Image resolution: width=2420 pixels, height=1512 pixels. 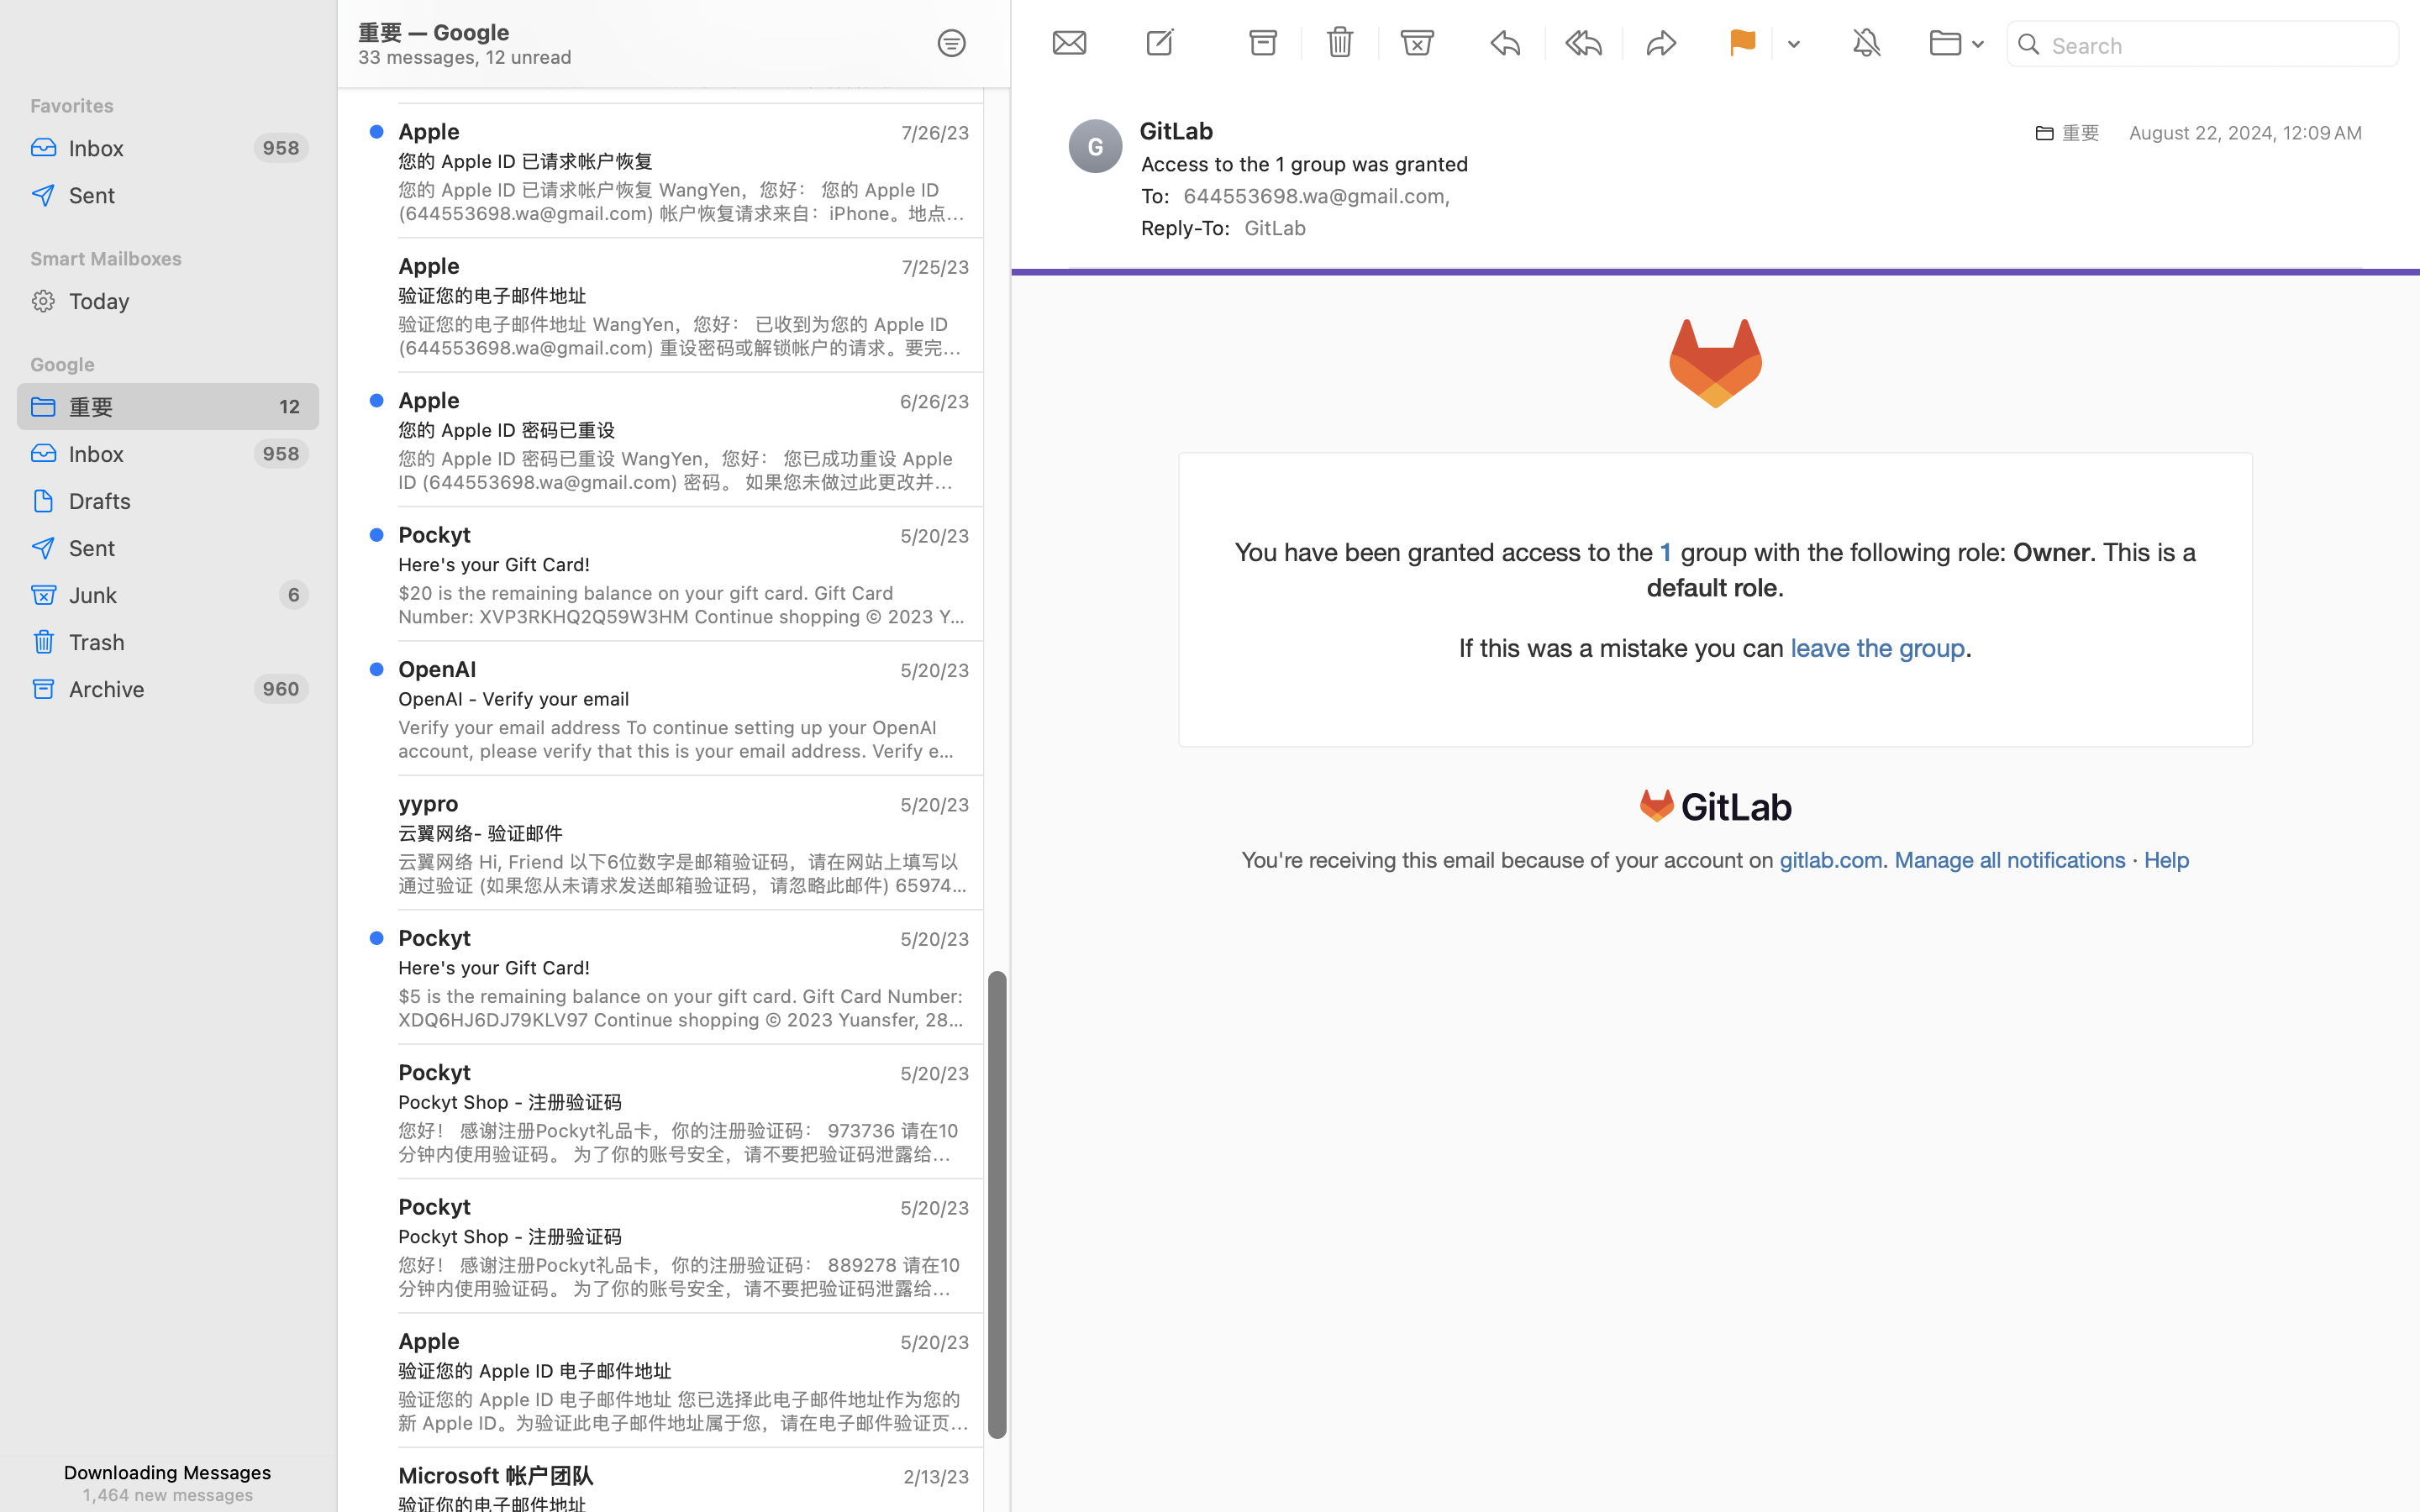 What do you see at coordinates (167, 1494) in the screenshot?
I see `1,464 new messages` at bounding box center [167, 1494].